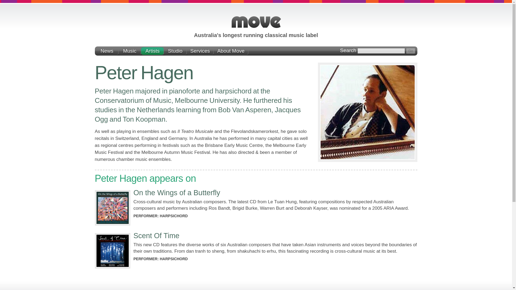 This screenshot has width=516, height=290. I want to click on Go, so click(411, 51).